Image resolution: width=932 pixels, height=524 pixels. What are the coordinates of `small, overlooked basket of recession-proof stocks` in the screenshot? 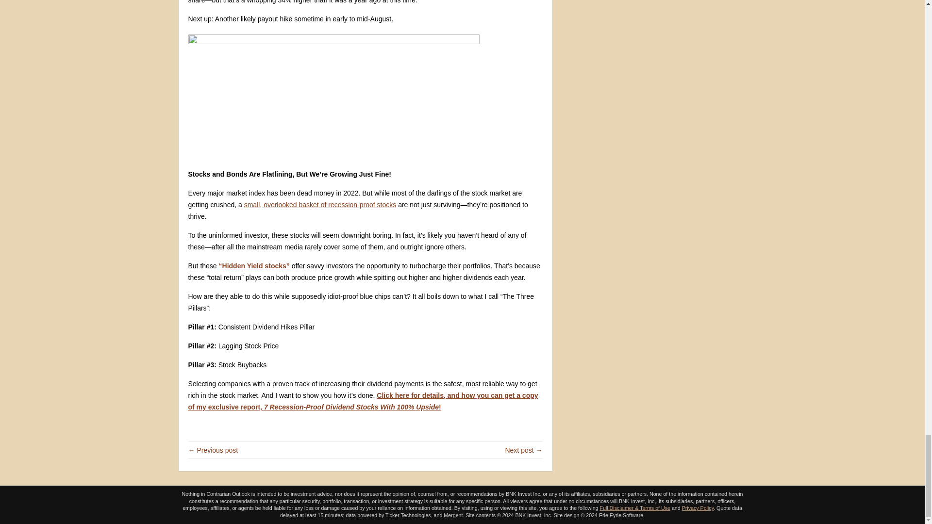 It's located at (320, 204).